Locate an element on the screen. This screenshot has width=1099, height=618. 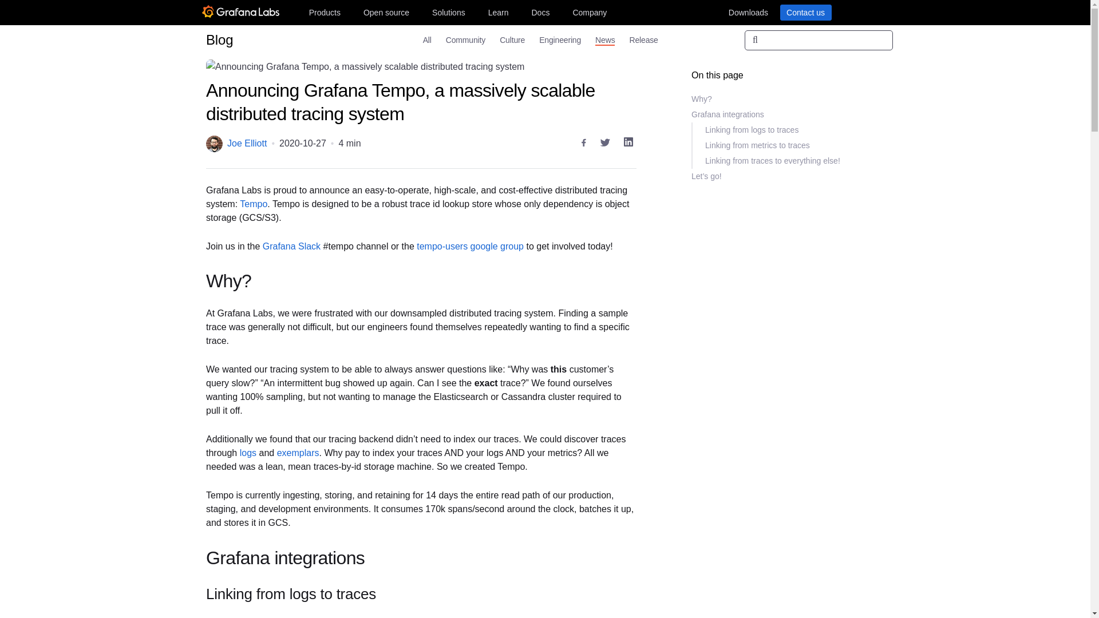
Company is located at coordinates (590, 12).